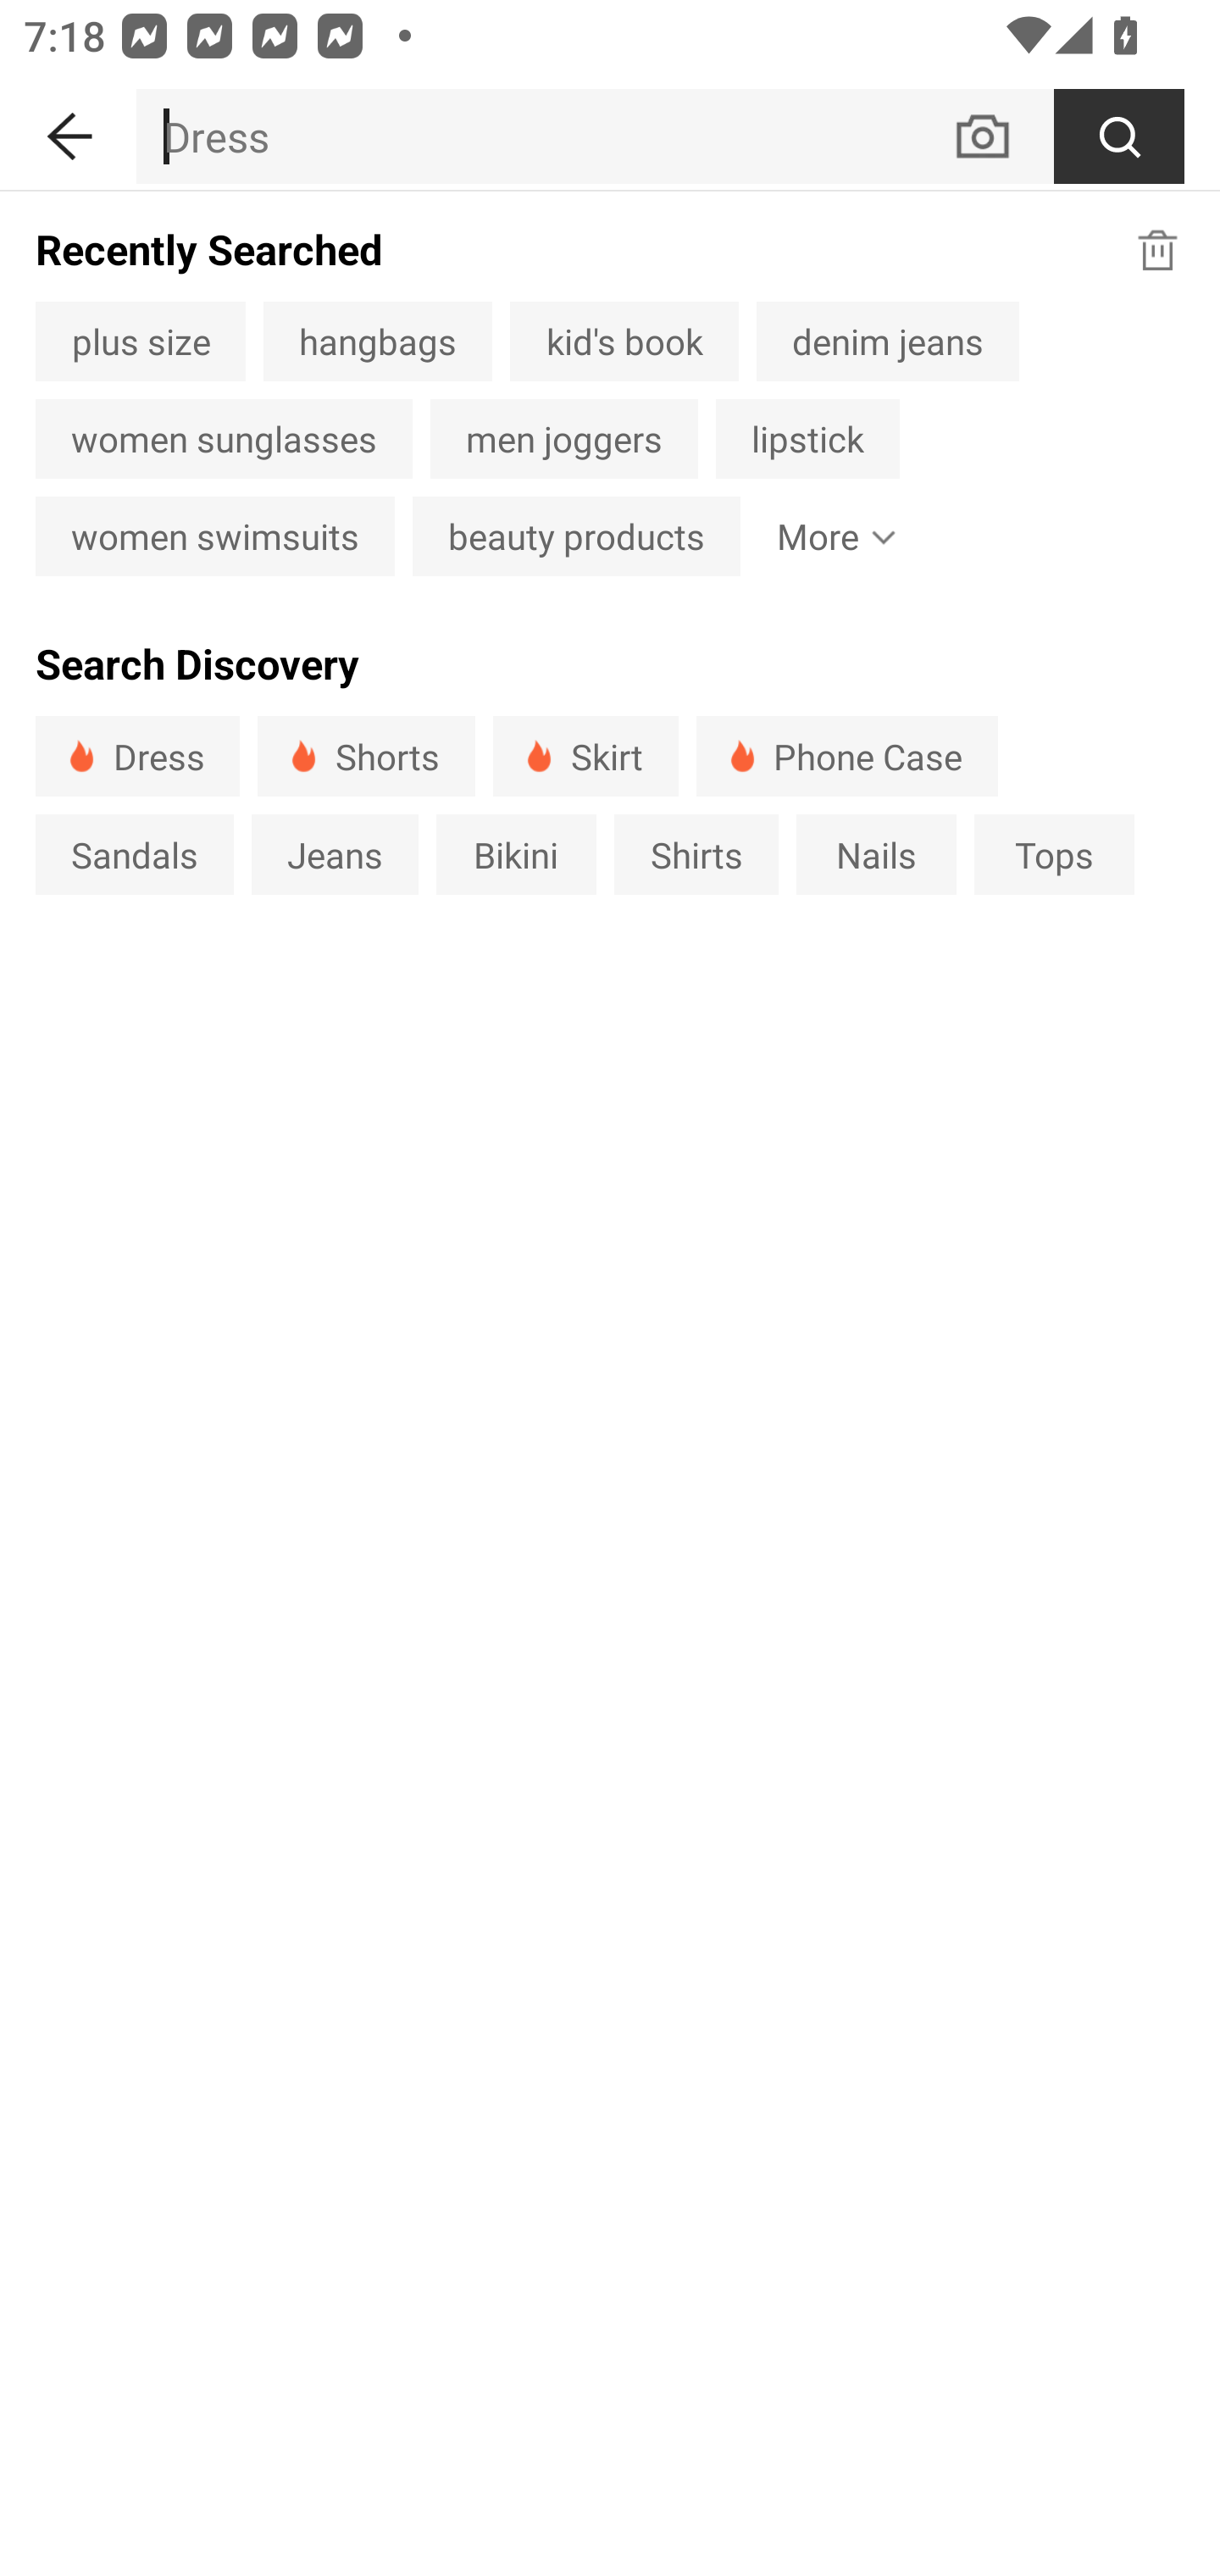  Describe the element at coordinates (564, 439) in the screenshot. I see `men joggers` at that location.